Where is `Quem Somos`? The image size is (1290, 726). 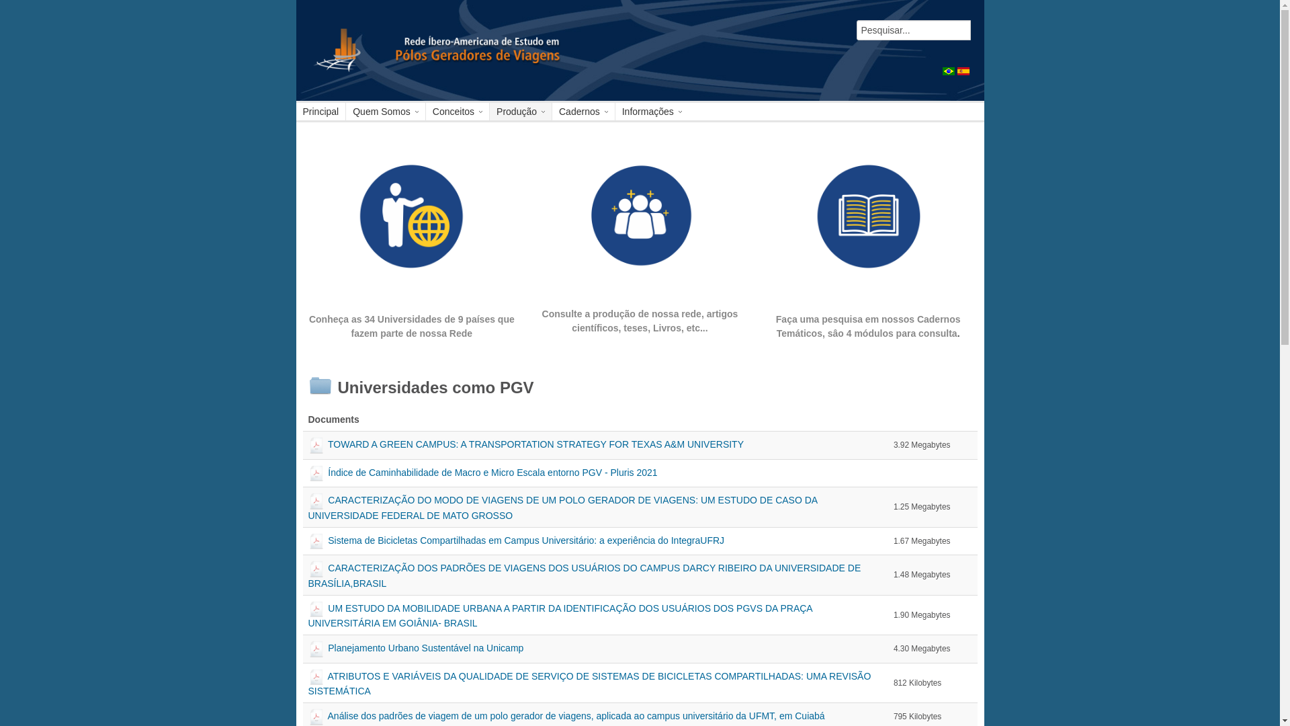
Quem Somos is located at coordinates (386, 112).